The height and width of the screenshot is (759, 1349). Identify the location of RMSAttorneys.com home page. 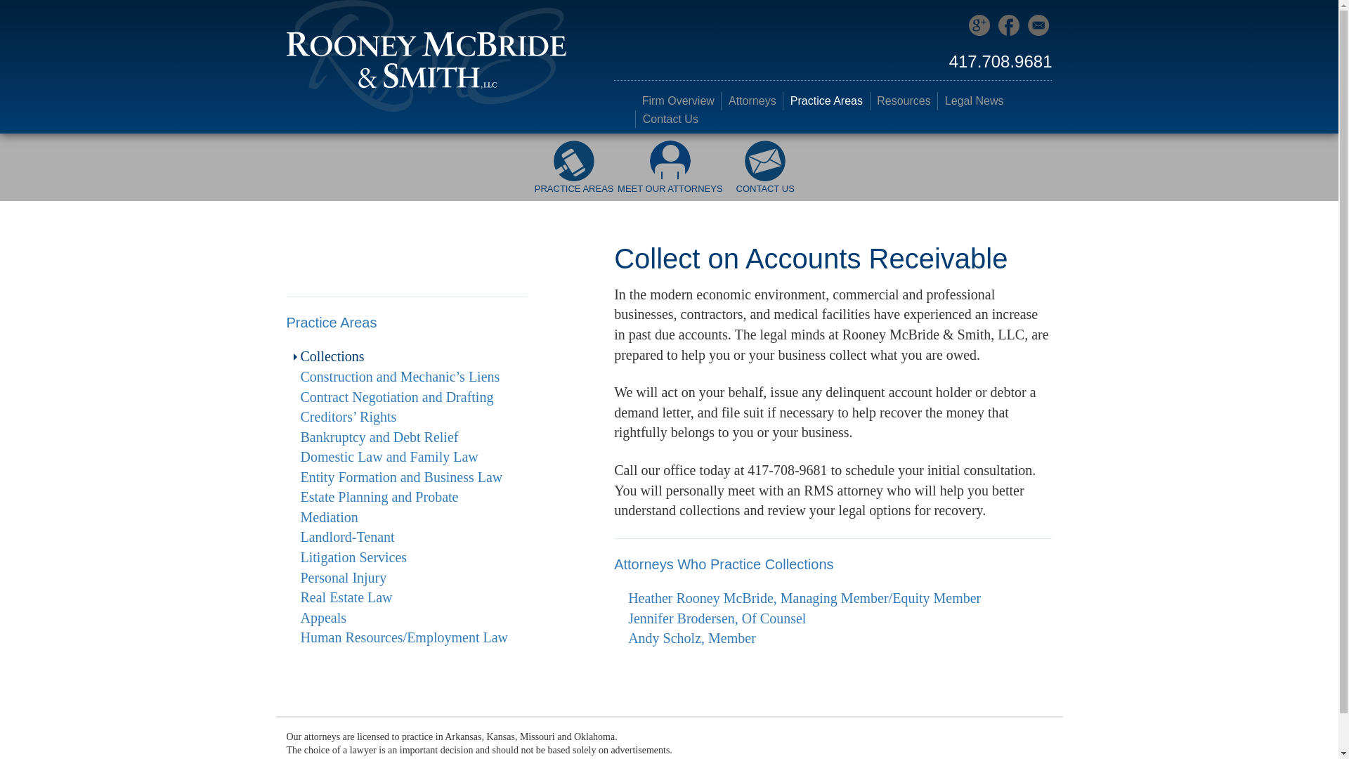
(426, 55).